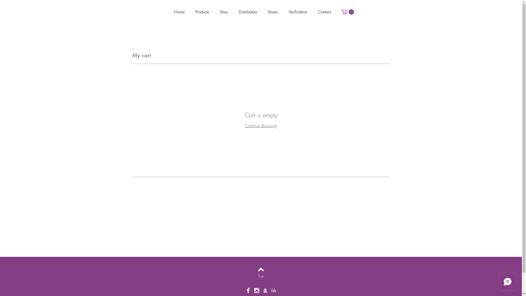  What do you see at coordinates (261, 126) in the screenshot?
I see `Continue Browsing` at bounding box center [261, 126].